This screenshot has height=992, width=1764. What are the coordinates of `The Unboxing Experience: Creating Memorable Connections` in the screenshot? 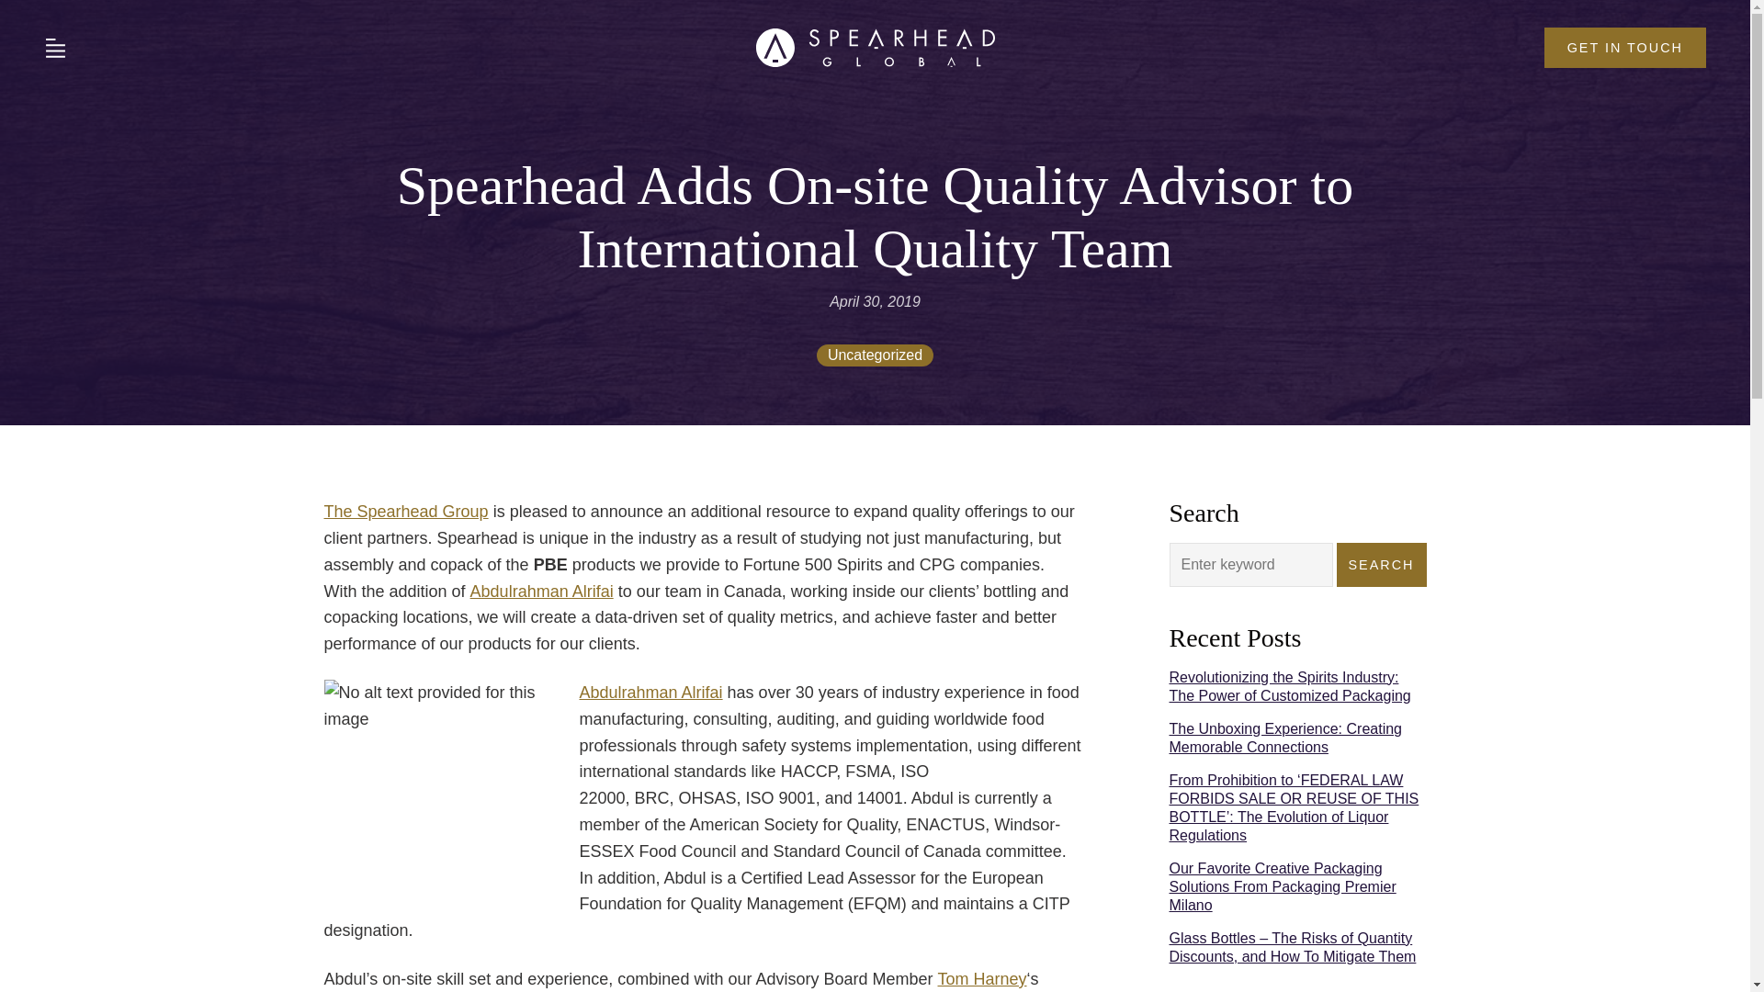 It's located at (1284, 738).